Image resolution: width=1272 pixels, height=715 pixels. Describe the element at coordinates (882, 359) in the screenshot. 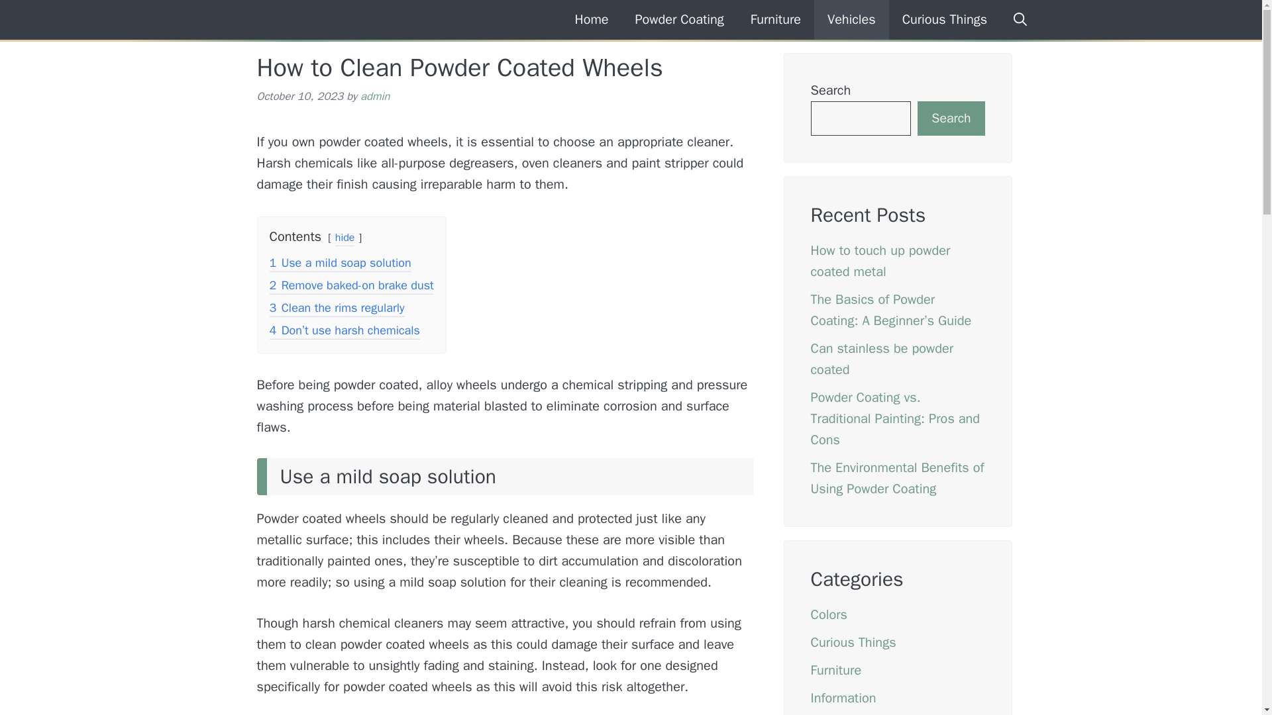

I see `Can stainless be powder coated` at that location.